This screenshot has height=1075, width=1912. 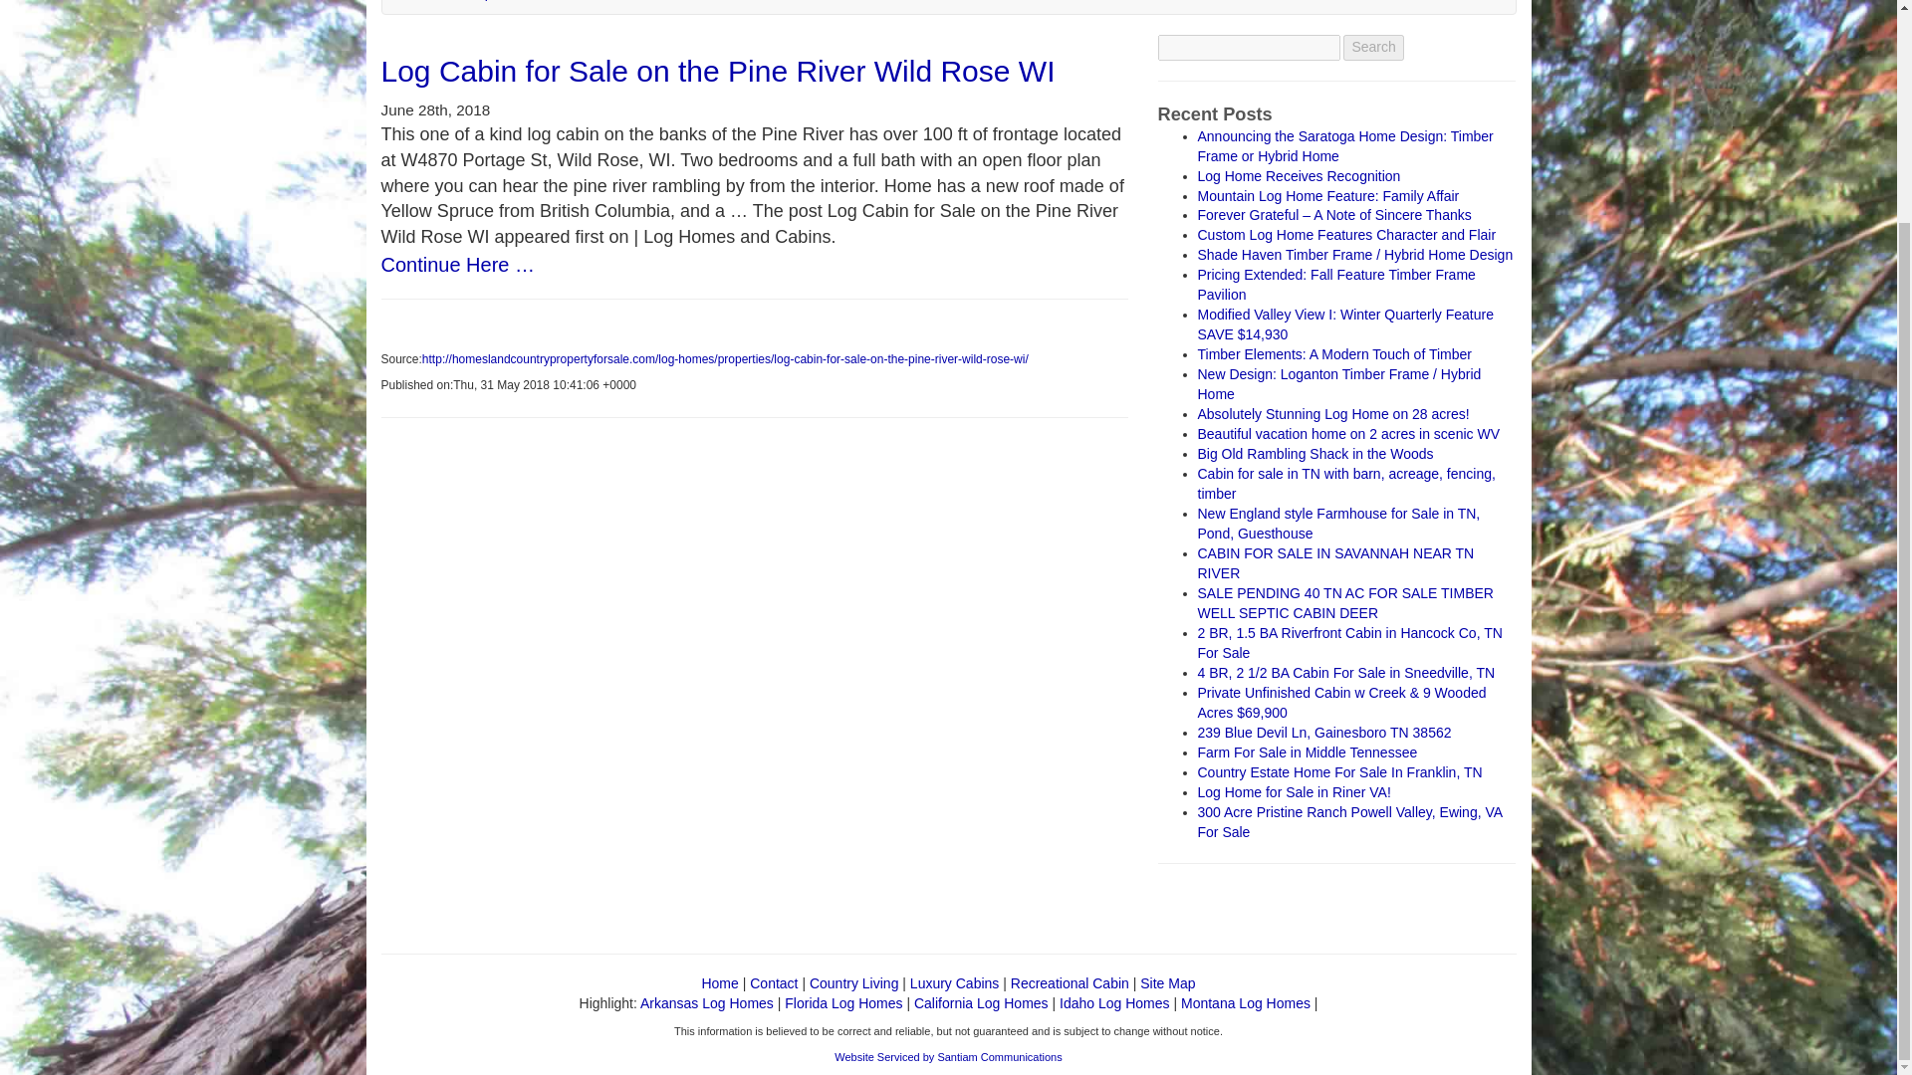 I want to click on Home, so click(x=719, y=982).